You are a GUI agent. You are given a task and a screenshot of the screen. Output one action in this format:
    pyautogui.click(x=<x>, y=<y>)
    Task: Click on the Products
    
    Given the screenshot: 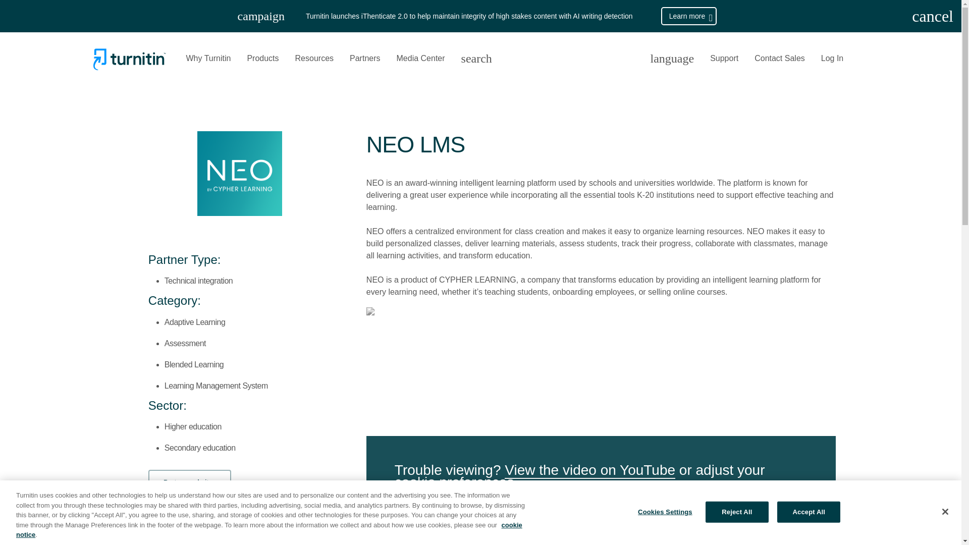 What is the action you would take?
    pyautogui.click(x=262, y=59)
    